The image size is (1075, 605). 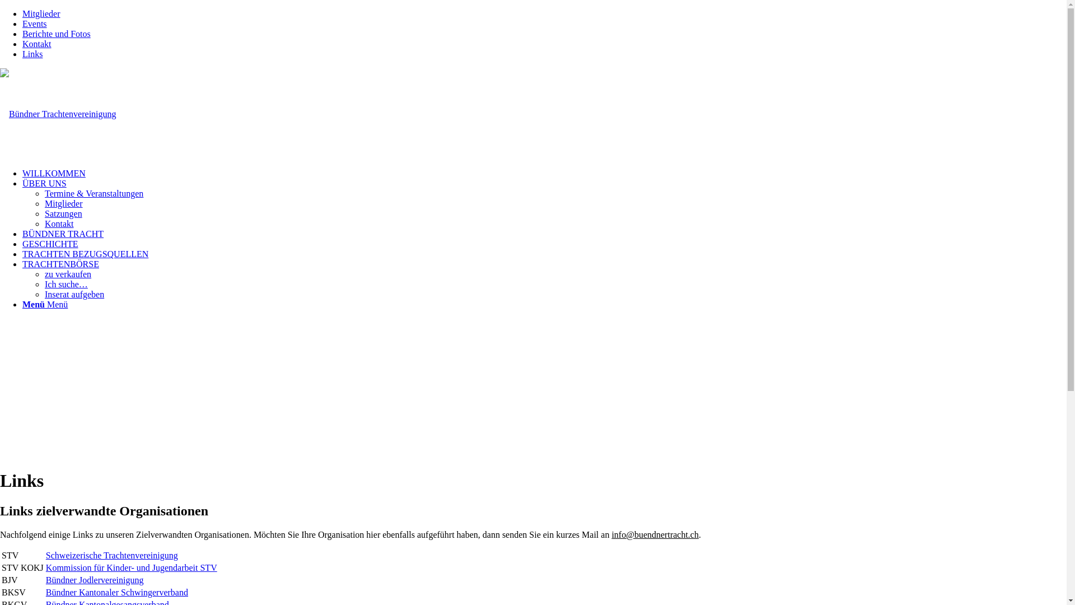 What do you see at coordinates (41, 13) in the screenshot?
I see `Mitglieder` at bounding box center [41, 13].